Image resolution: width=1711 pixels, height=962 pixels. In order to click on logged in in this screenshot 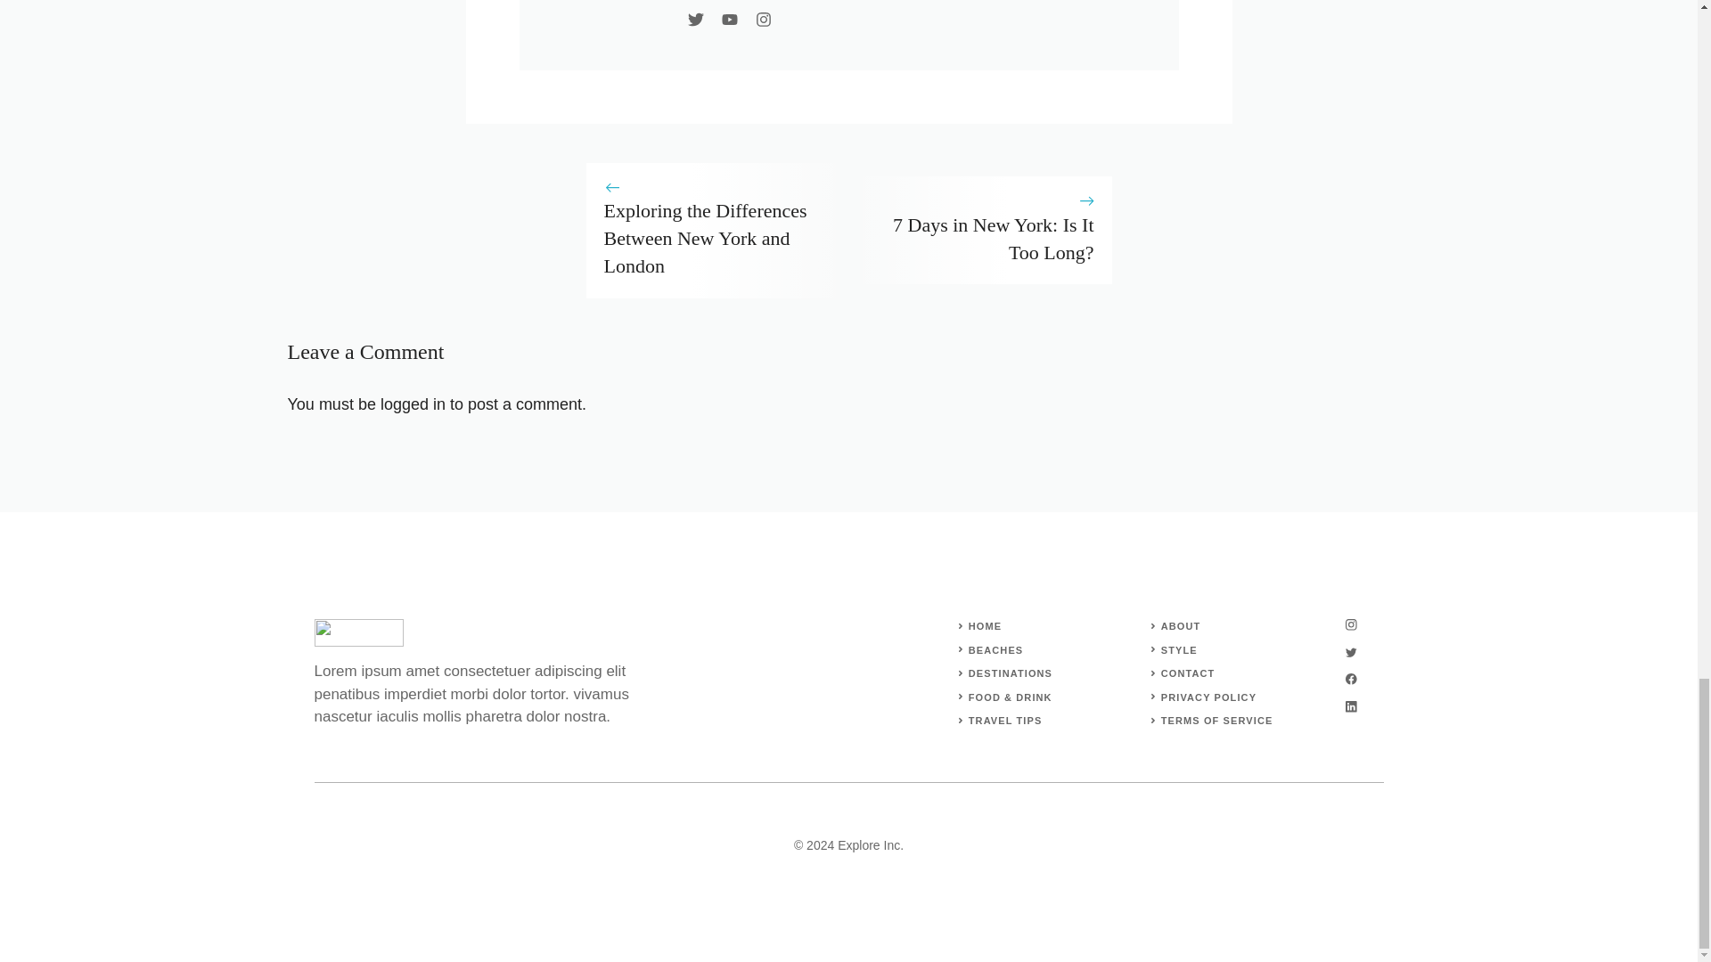, I will do `click(412, 404)`.